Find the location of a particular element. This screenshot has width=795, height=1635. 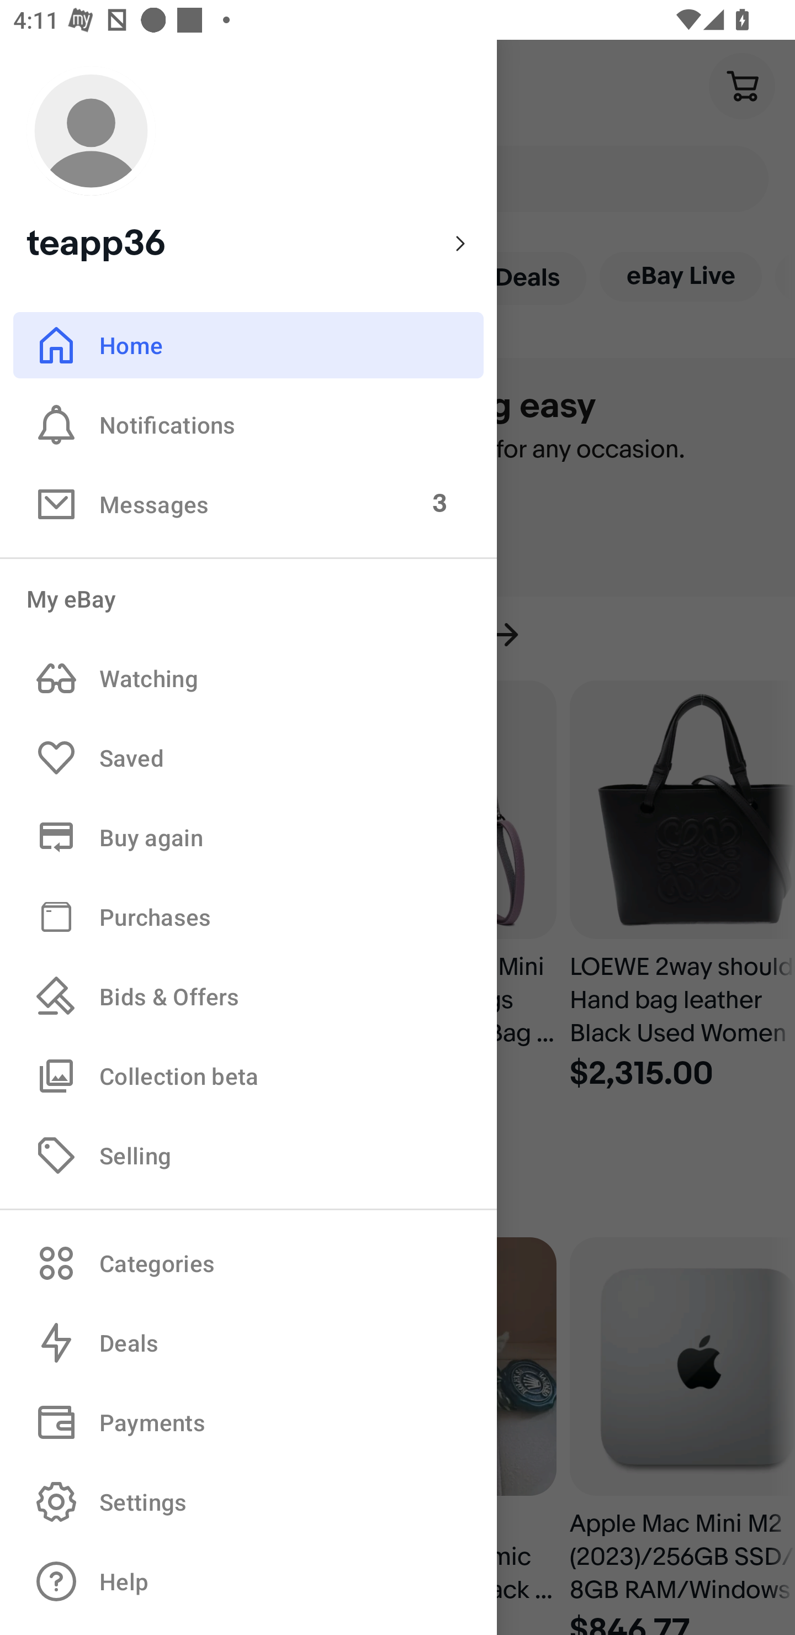

teapp36 is located at coordinates (248, 166).